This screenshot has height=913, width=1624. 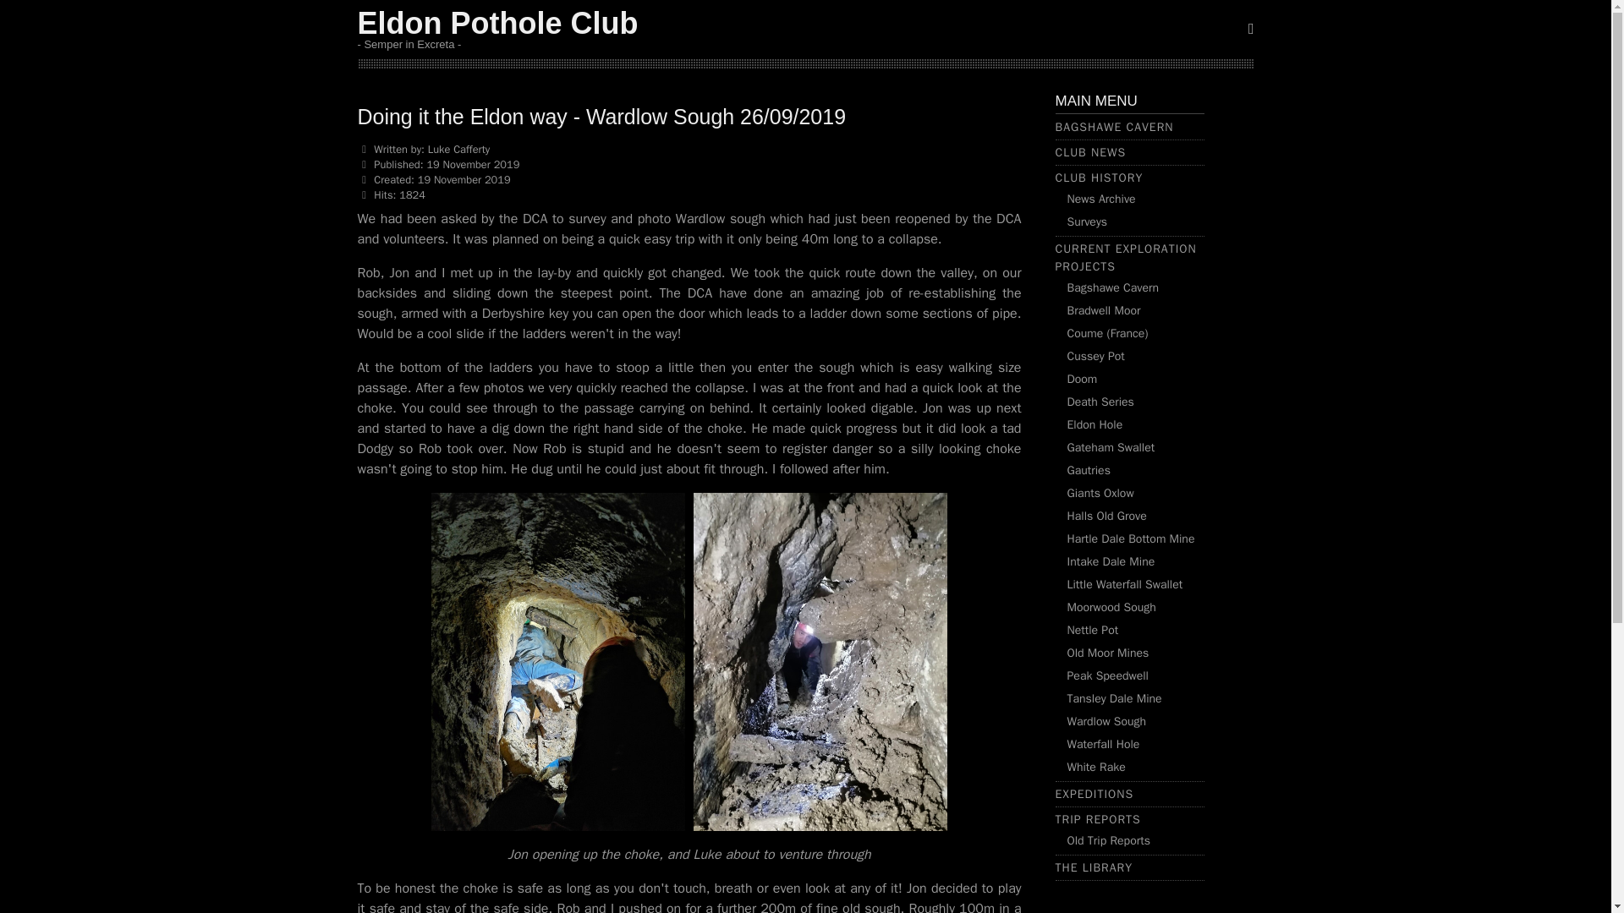 I want to click on Death Series, so click(x=1100, y=401).